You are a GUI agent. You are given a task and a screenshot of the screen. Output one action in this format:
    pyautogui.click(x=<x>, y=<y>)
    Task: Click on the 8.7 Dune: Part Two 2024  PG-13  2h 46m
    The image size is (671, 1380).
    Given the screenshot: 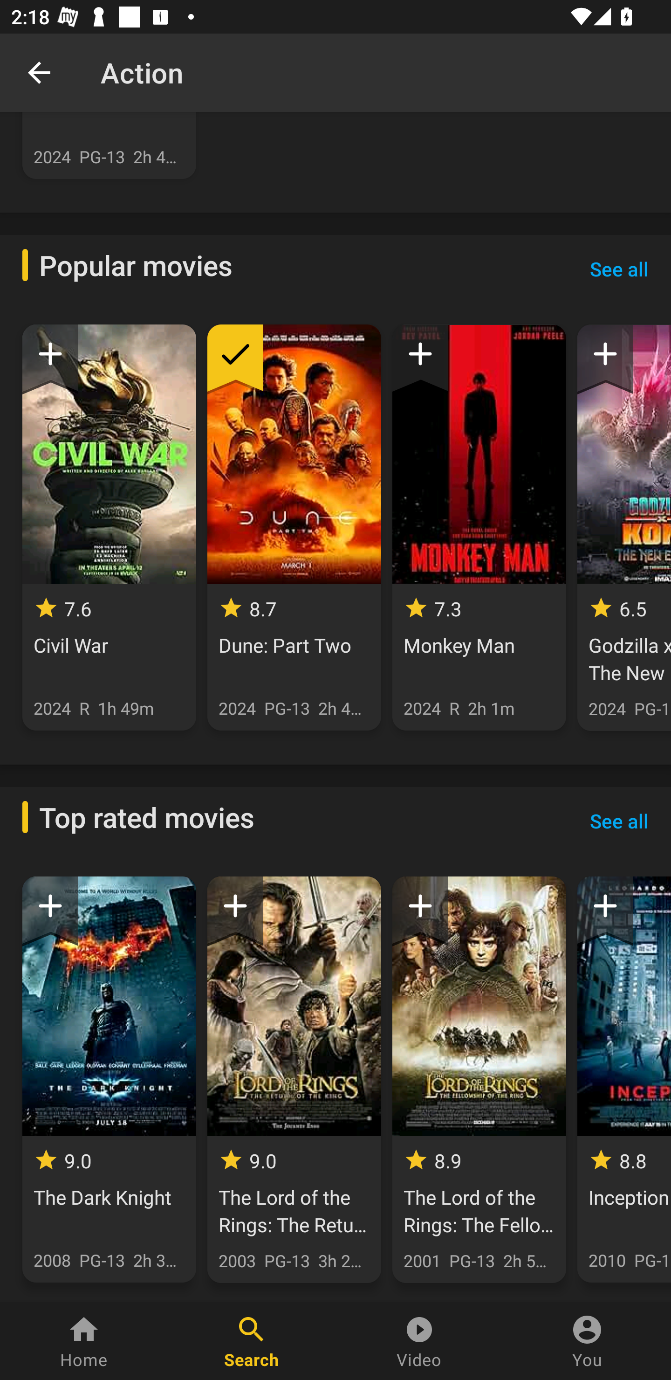 What is the action you would take?
    pyautogui.click(x=294, y=527)
    